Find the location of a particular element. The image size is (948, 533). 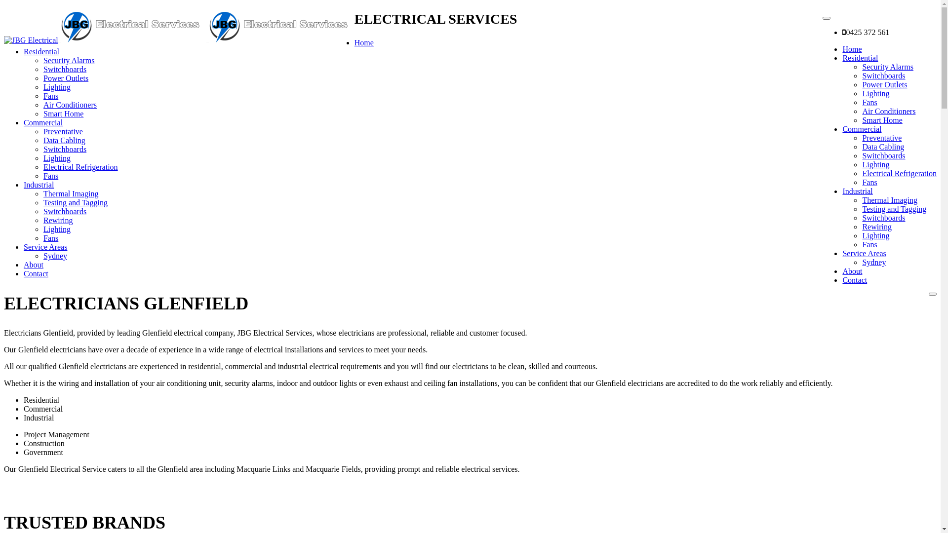

Rewiring is located at coordinates (58, 220).